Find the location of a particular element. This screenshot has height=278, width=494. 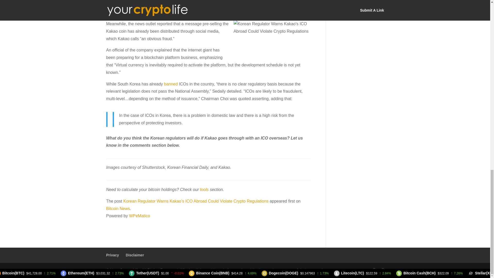

WPeMatico is located at coordinates (139, 216).